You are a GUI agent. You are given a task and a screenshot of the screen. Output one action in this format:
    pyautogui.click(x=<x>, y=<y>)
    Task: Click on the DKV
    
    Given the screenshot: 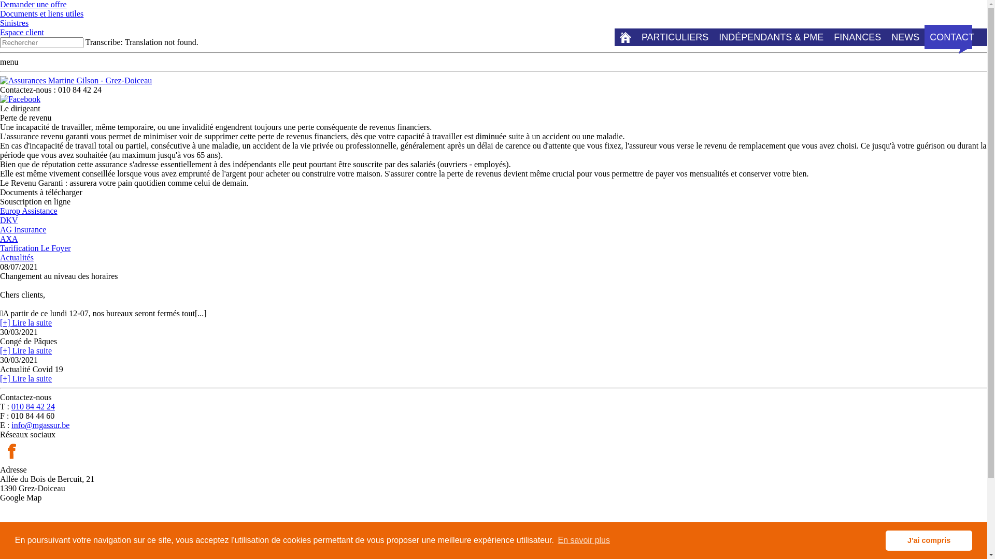 What is the action you would take?
    pyautogui.click(x=9, y=220)
    